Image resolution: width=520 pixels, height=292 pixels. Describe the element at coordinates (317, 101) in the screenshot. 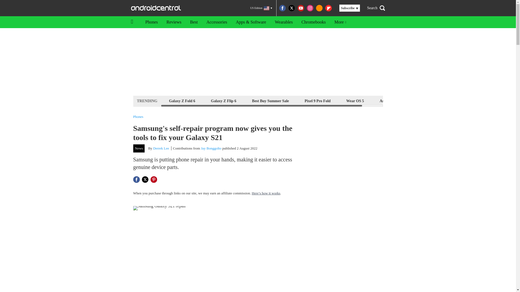

I see `Pixel 9 Pro Fold` at that location.